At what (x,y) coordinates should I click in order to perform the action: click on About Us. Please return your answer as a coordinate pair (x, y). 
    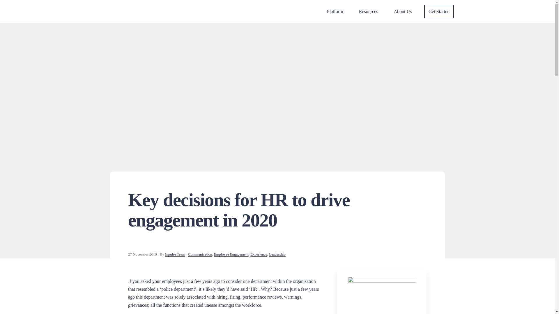
    Looking at the image, I should click on (403, 12).